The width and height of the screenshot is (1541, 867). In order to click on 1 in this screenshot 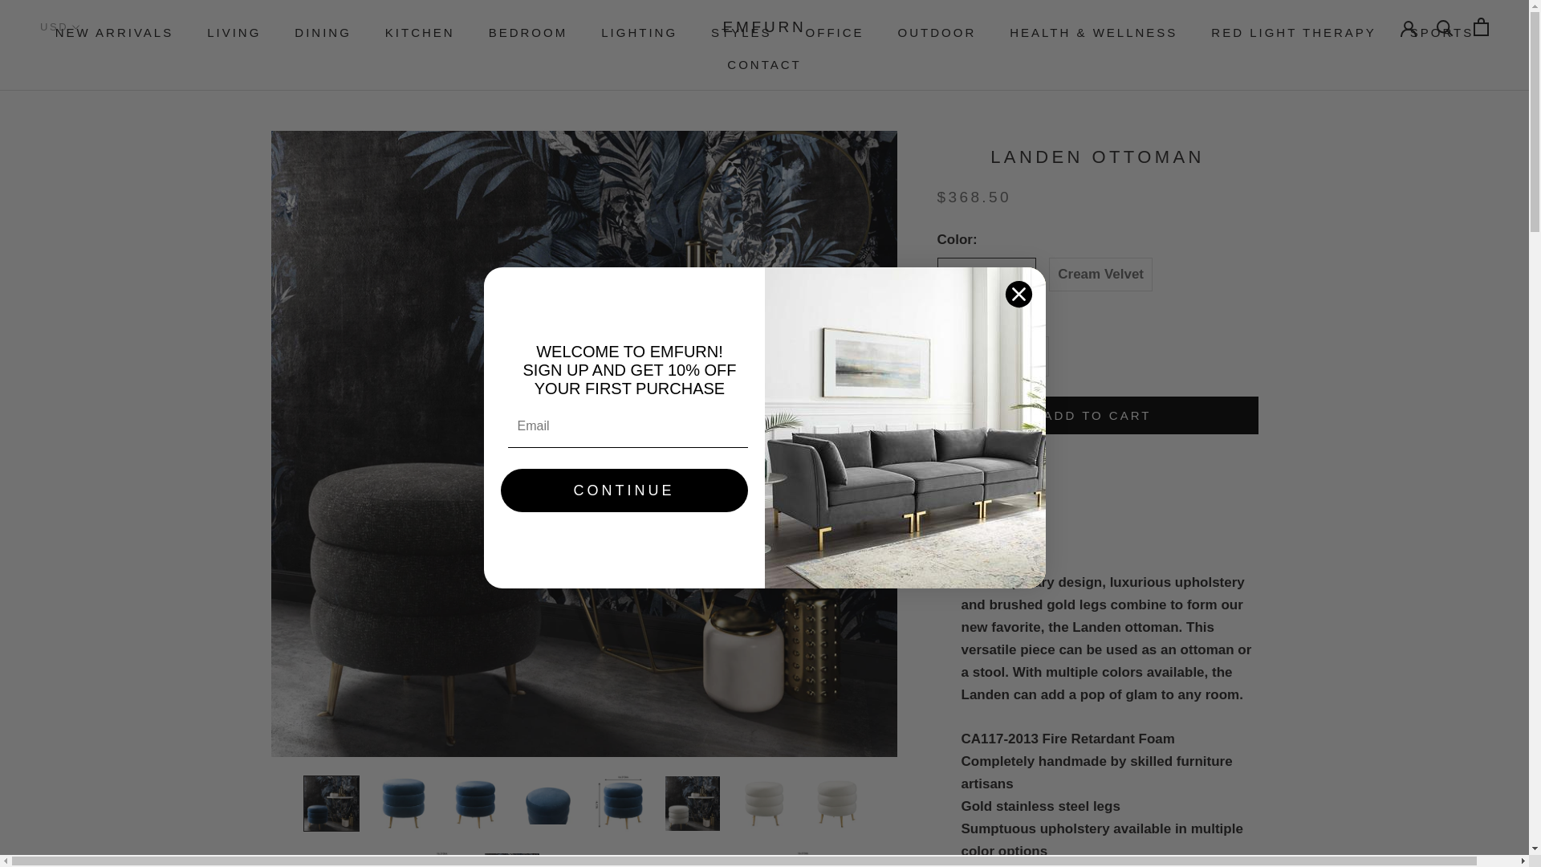, I will do `click(993, 356)`.